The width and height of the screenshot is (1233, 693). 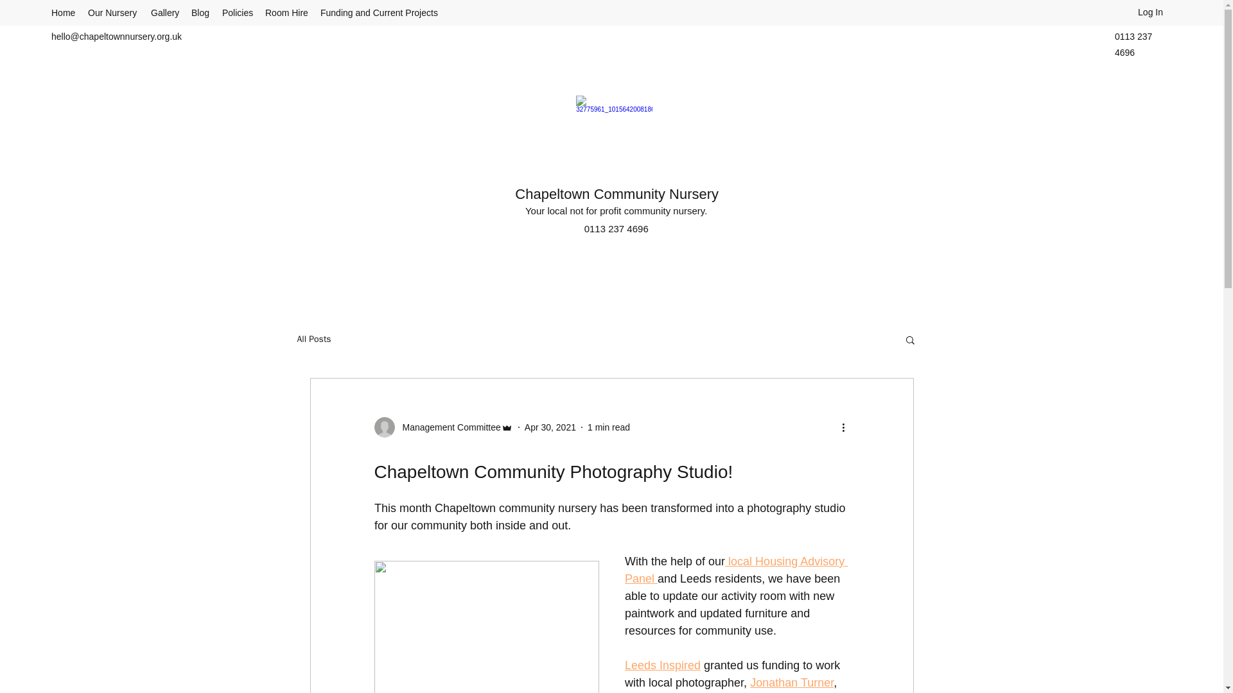 I want to click on 1 min read, so click(x=609, y=427).